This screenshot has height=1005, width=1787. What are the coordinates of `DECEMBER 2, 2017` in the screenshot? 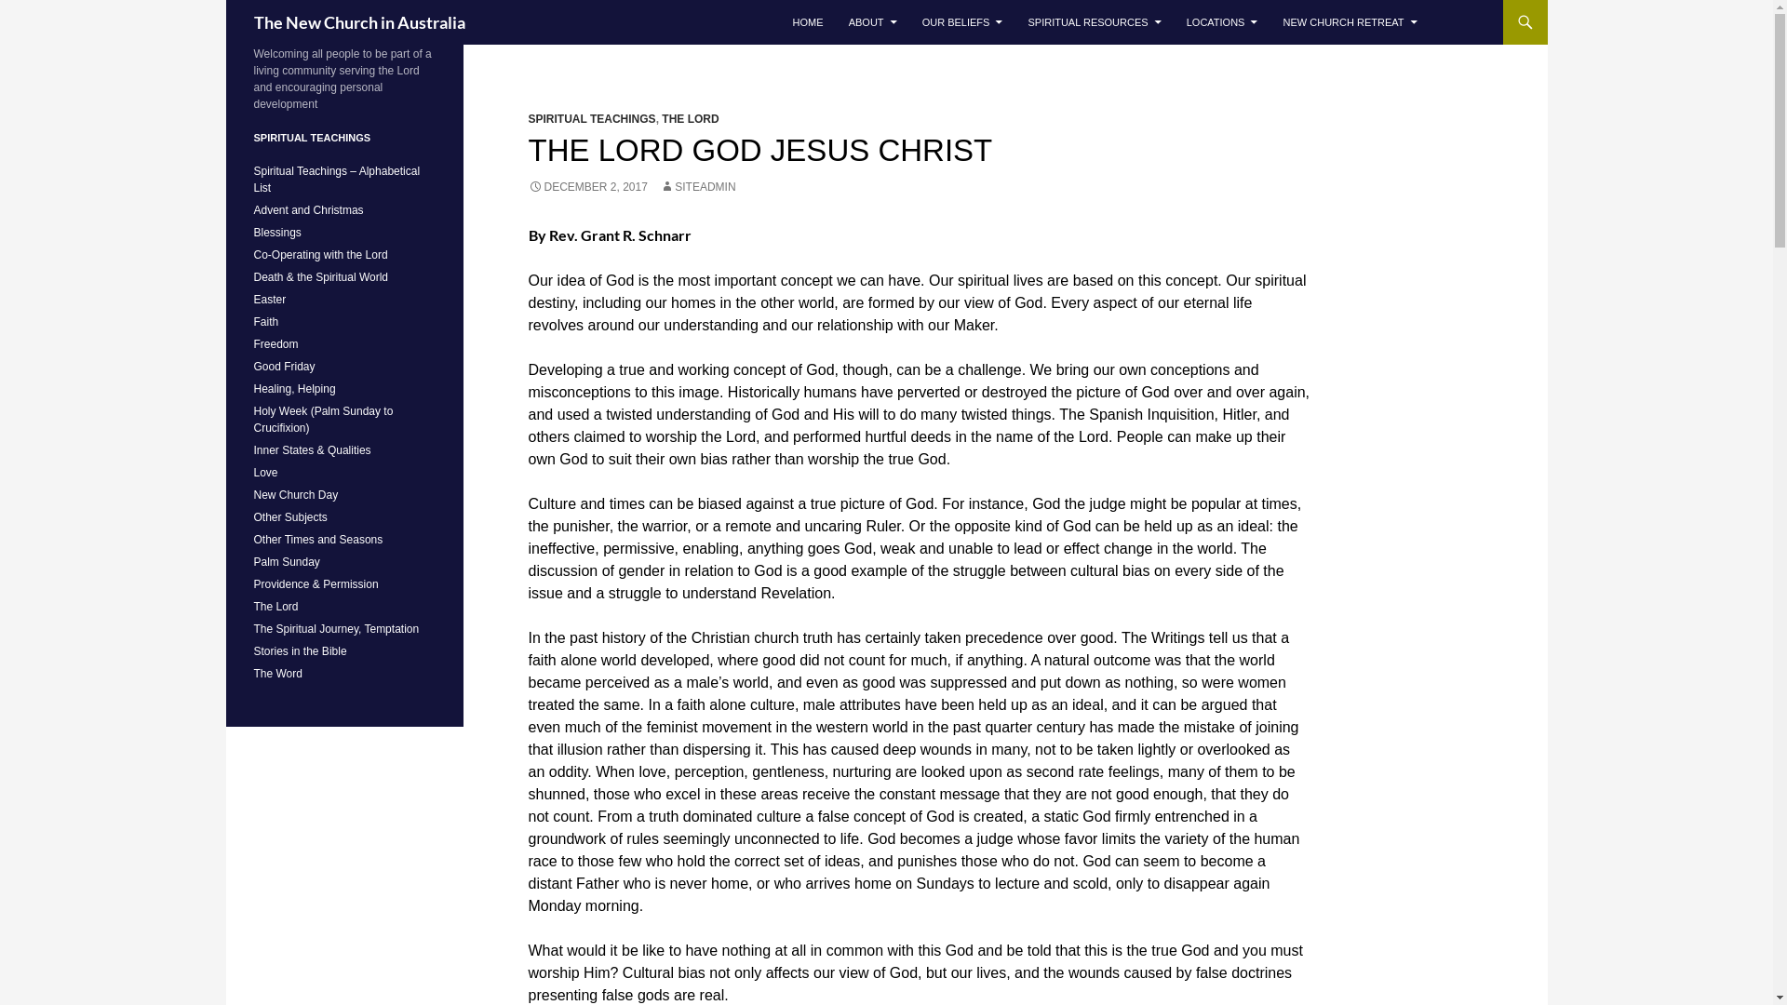 It's located at (588, 187).